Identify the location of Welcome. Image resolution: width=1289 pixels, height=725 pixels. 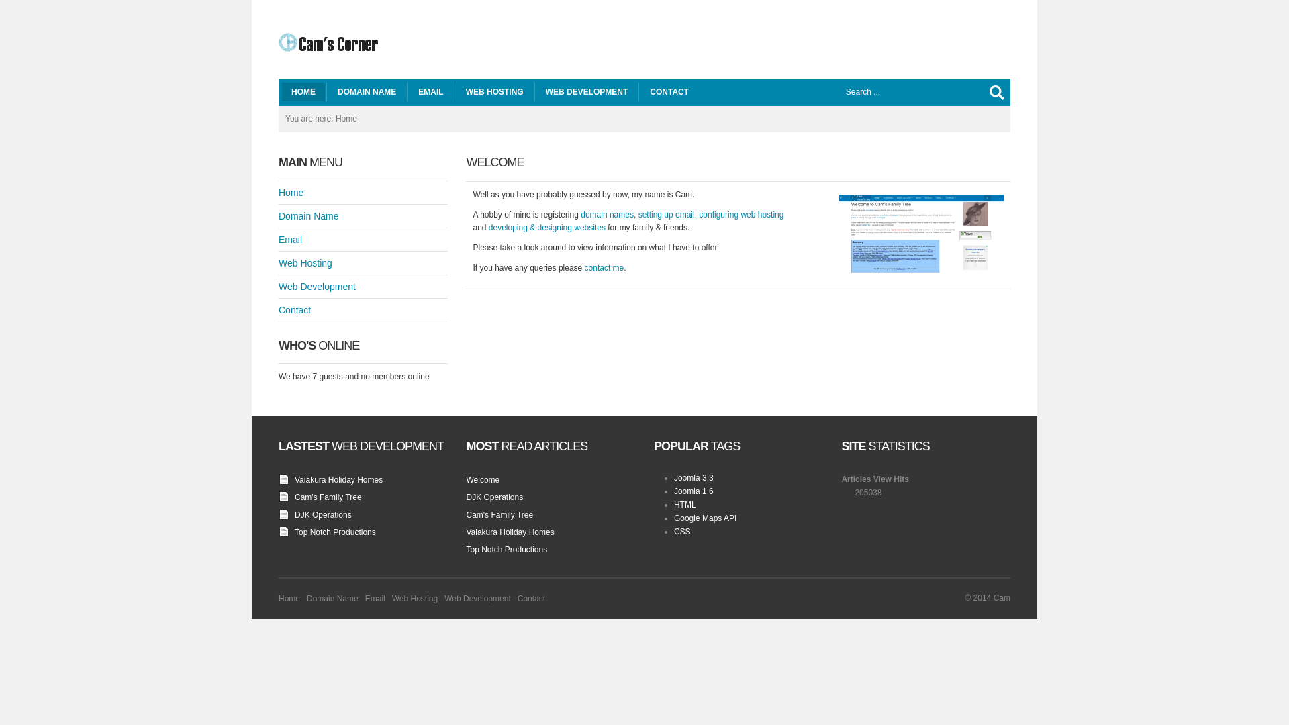
(483, 480).